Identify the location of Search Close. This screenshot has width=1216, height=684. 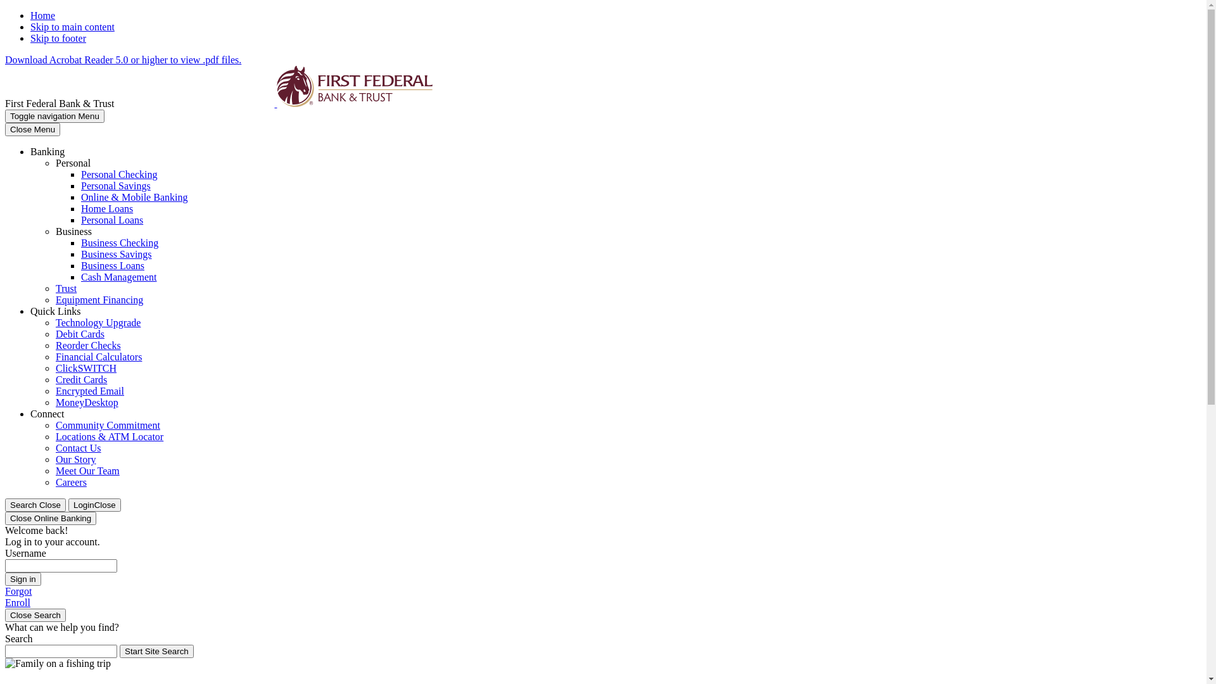
(35, 505).